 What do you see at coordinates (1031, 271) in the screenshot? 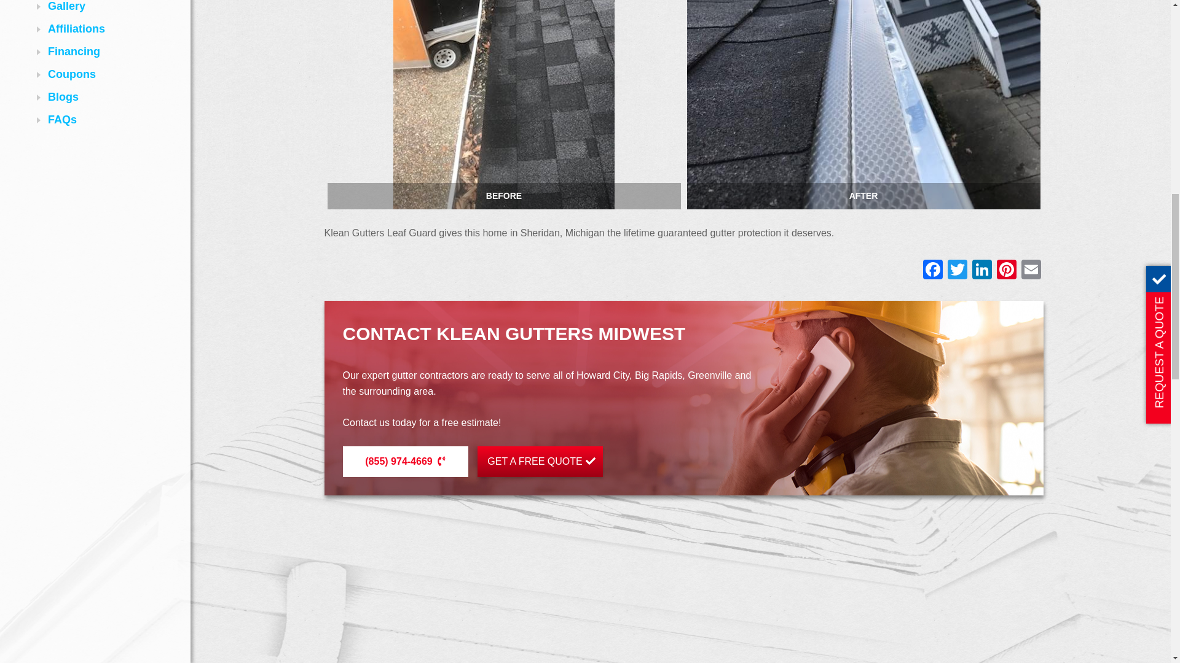
I see `Email` at bounding box center [1031, 271].